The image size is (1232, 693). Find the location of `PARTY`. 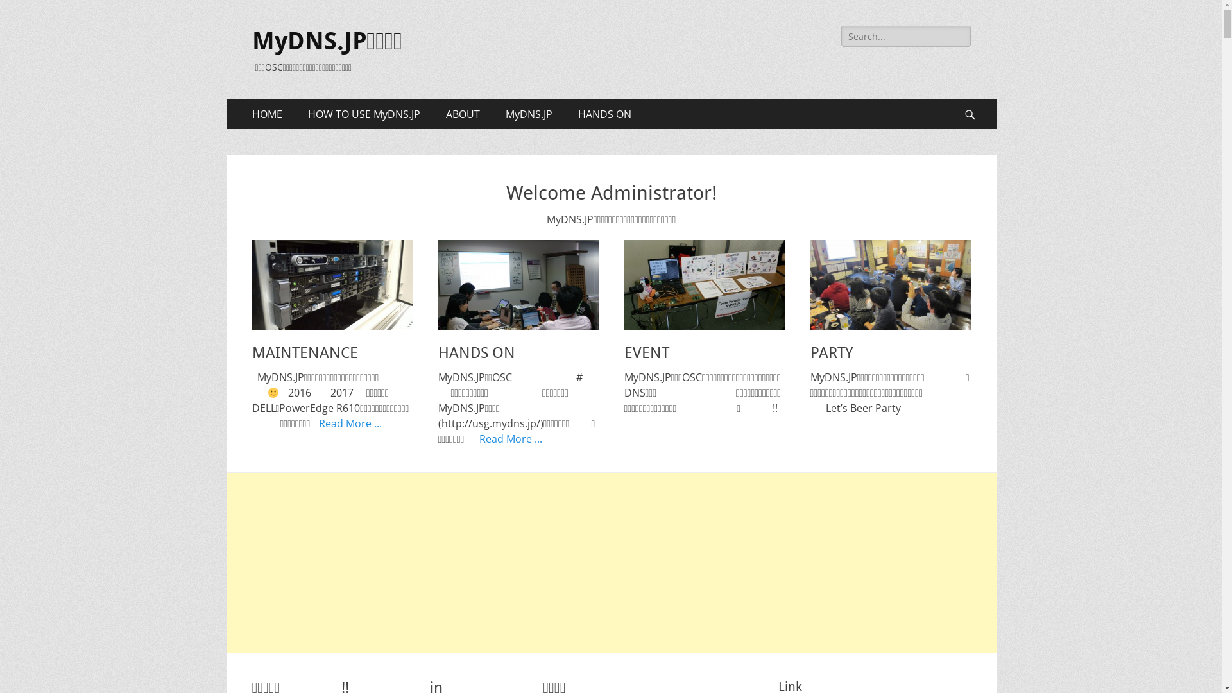

PARTY is located at coordinates (890, 285).